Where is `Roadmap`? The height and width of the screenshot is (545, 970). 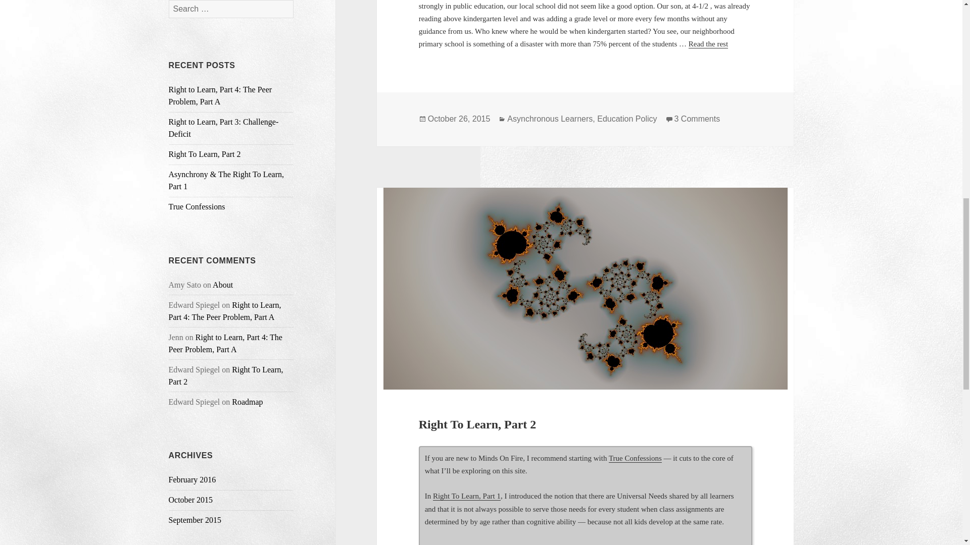 Roadmap is located at coordinates (247, 402).